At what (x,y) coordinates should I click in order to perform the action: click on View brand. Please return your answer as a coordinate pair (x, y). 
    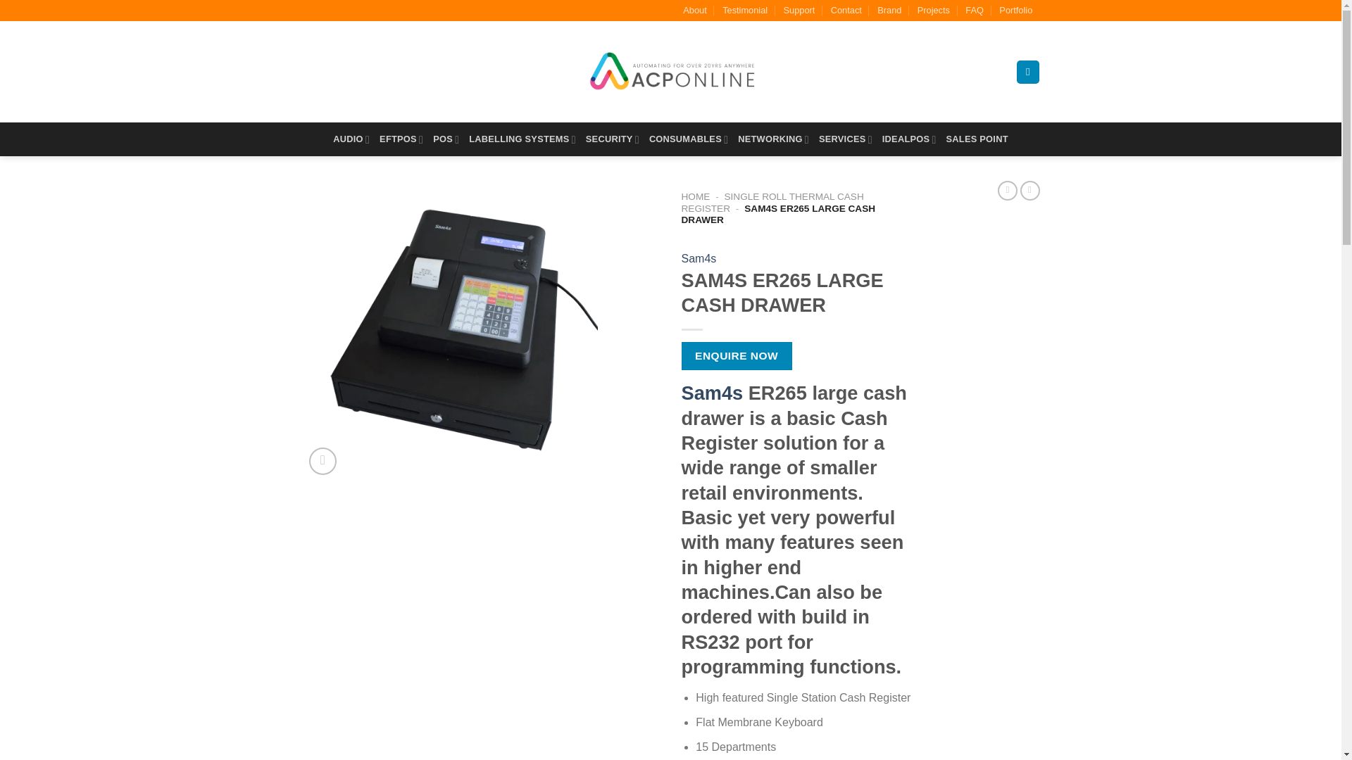
    Looking at the image, I should click on (699, 259).